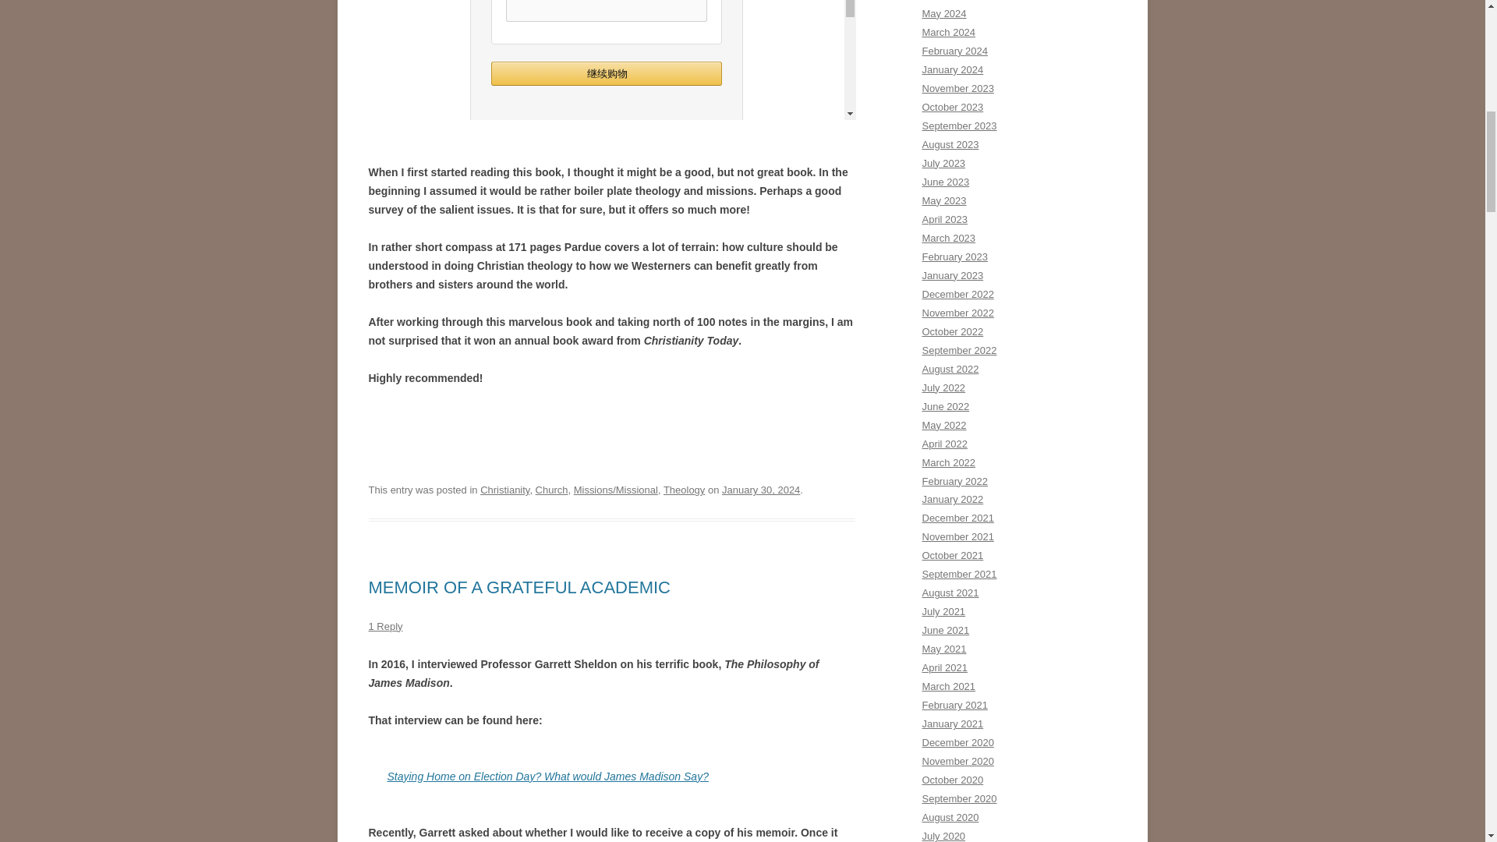  I want to click on Church, so click(552, 490).